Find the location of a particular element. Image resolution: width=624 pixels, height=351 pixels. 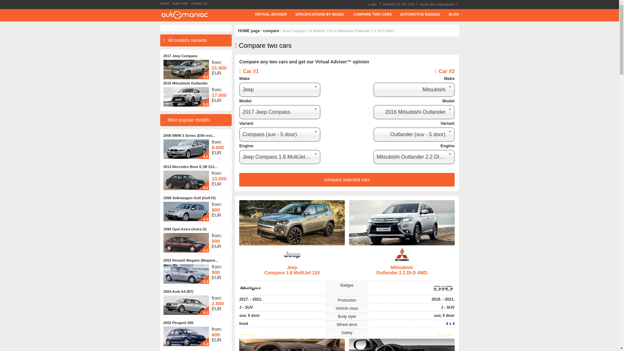

about is located at coordinates (166, 3).